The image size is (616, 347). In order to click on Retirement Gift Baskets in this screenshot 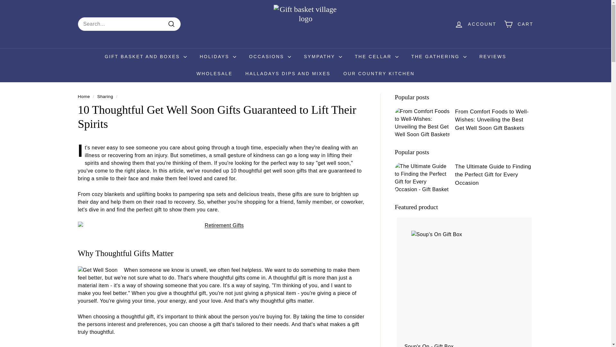, I will do `click(221, 226)`.